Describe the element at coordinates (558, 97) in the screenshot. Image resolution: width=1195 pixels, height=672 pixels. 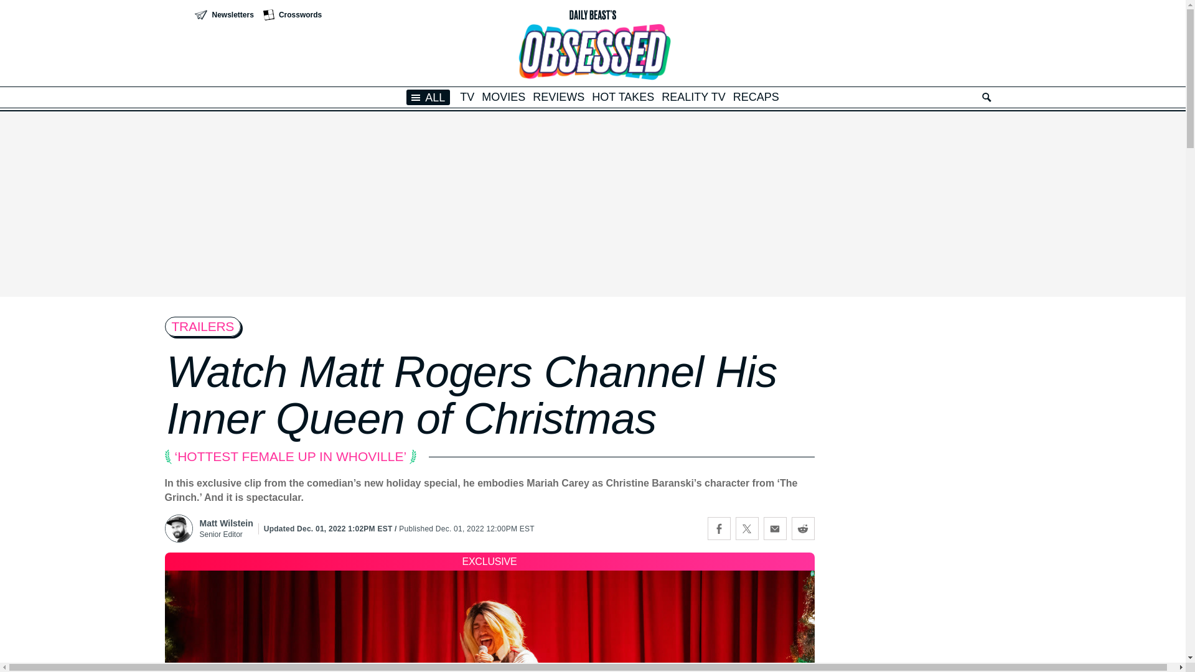
I see `REVIEWS` at that location.